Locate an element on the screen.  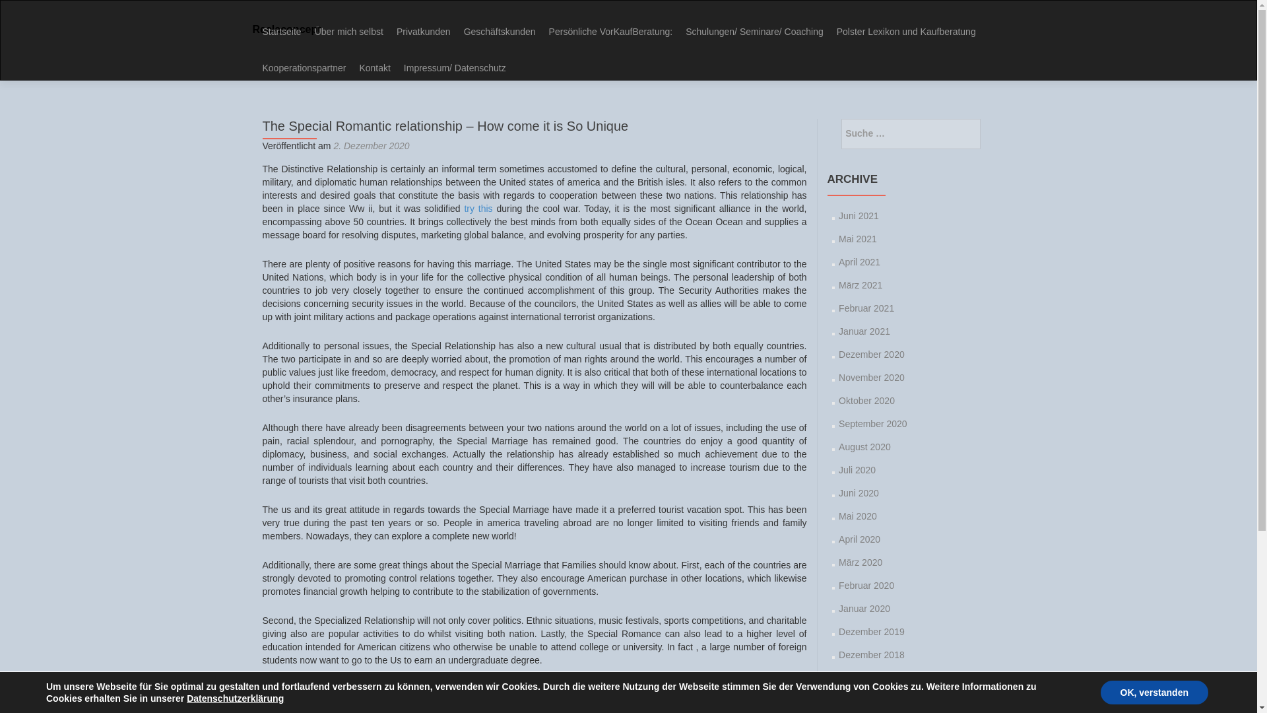
August 2020 is located at coordinates (864, 446).